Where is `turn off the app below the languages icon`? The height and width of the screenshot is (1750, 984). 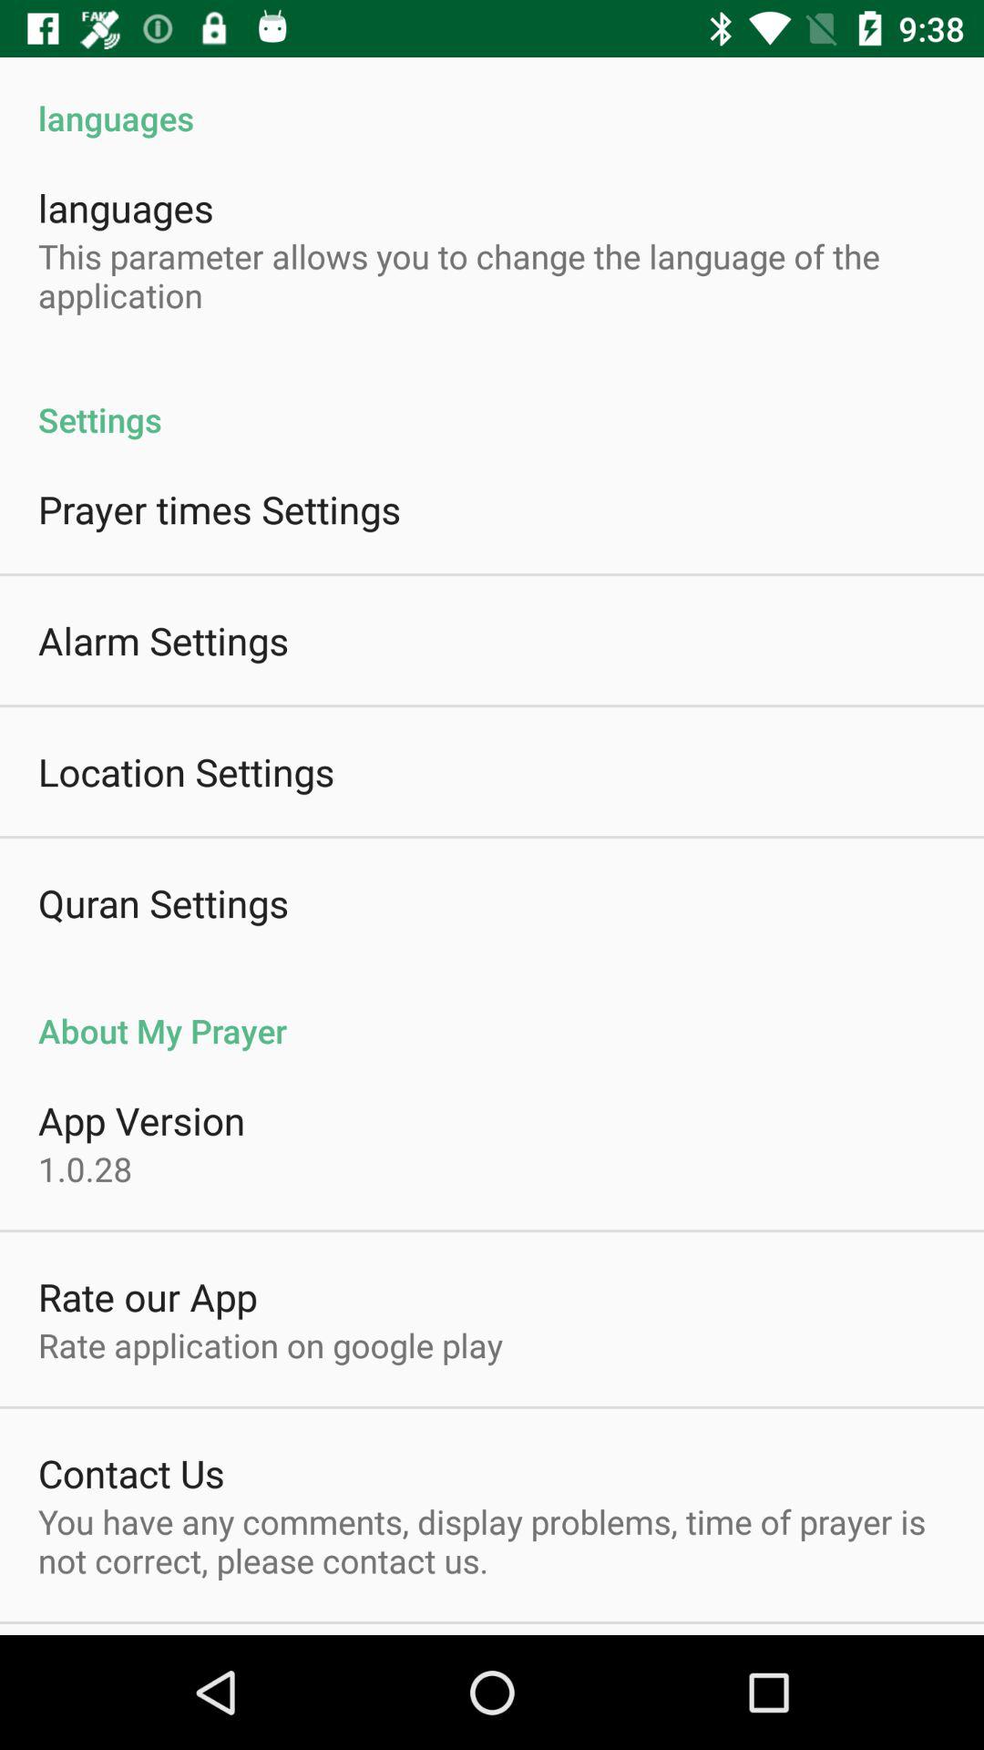
turn off the app below the languages icon is located at coordinates (492, 275).